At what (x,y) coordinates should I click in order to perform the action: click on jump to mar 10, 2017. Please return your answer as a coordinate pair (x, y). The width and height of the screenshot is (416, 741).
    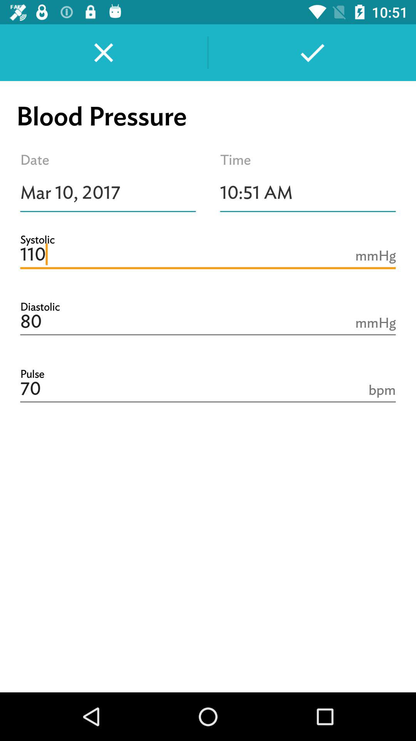
    Looking at the image, I should click on (108, 193).